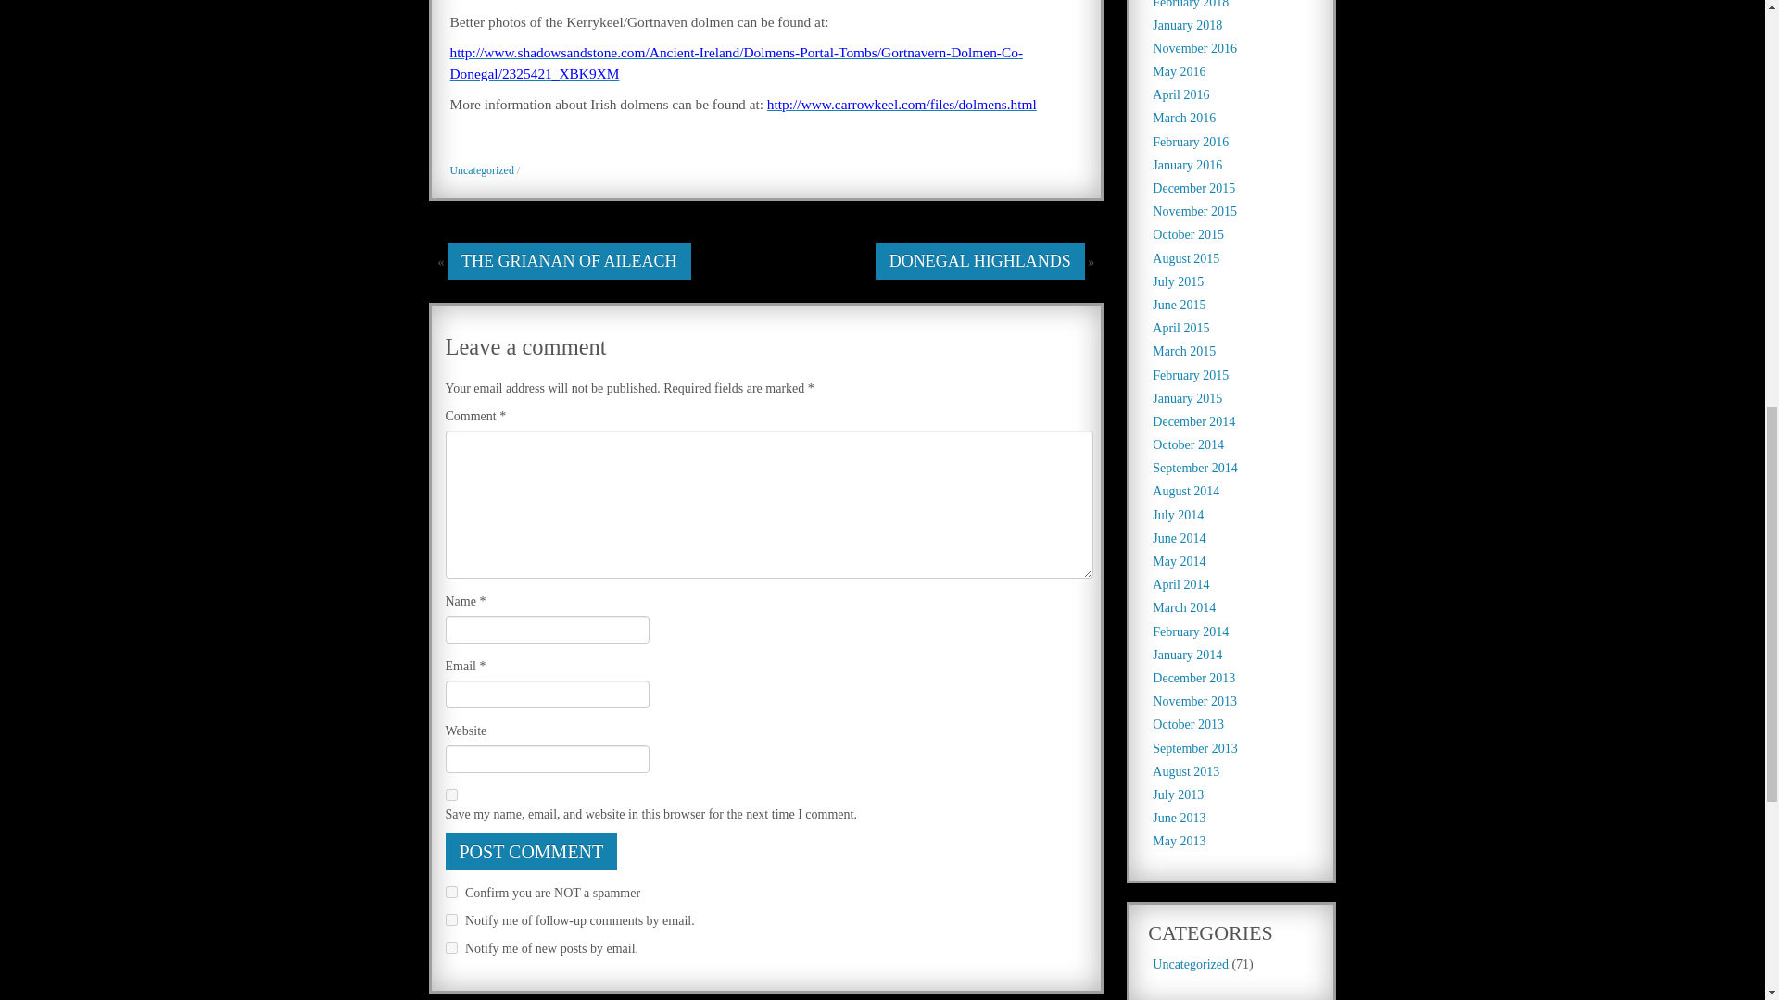 The height and width of the screenshot is (1000, 1779). Describe the element at coordinates (1179, 72) in the screenshot. I see `May 2016` at that location.